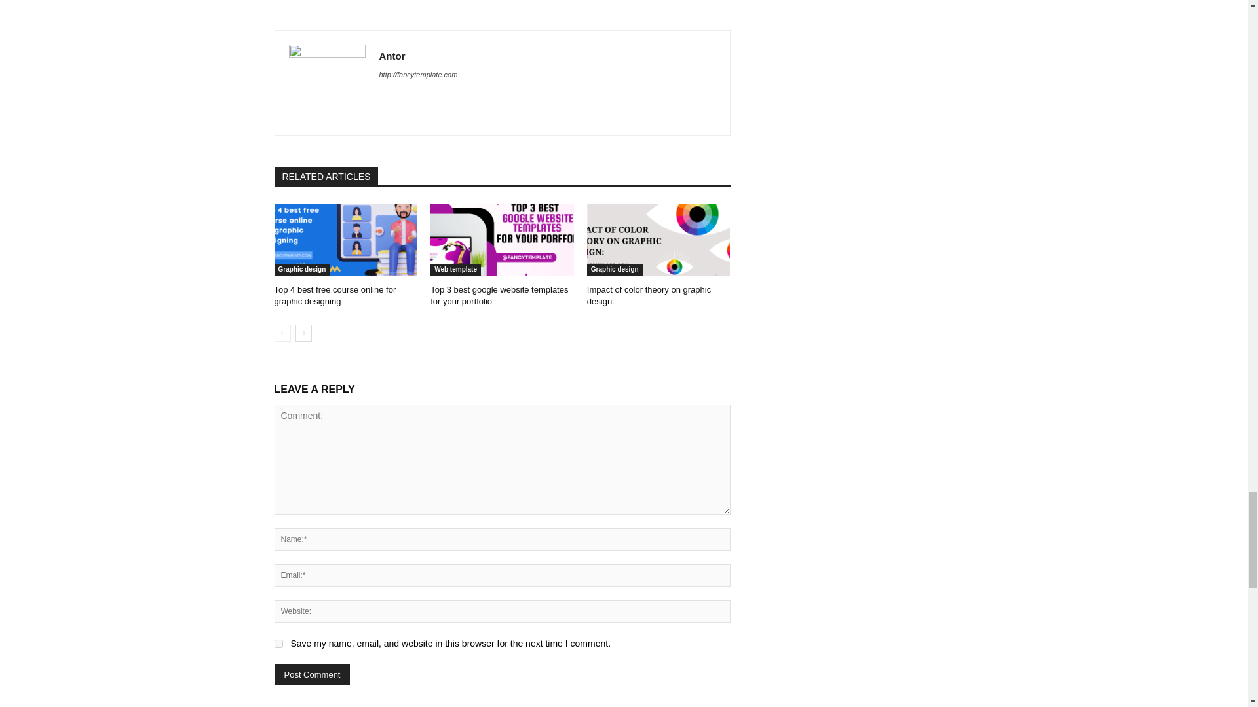 This screenshot has width=1258, height=707. I want to click on Top 4 best free course online for graphic designing, so click(335, 295).